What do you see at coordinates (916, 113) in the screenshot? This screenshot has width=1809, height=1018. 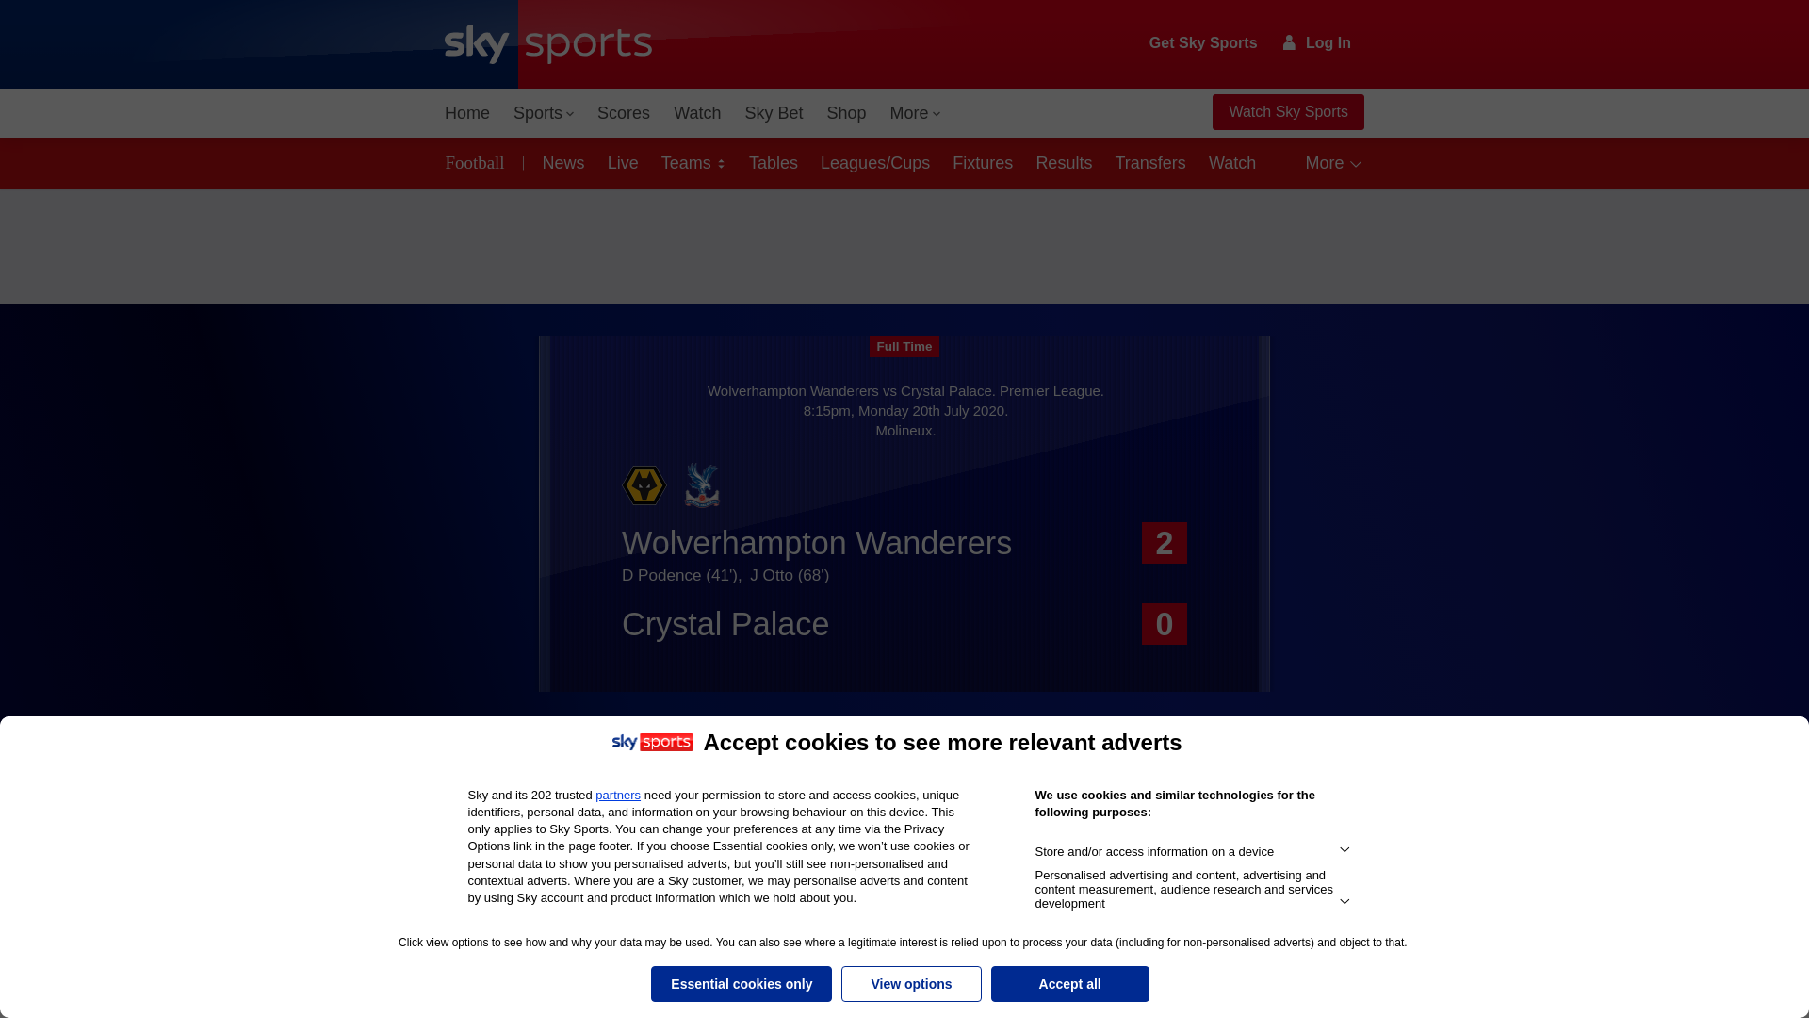 I see `More` at bounding box center [916, 113].